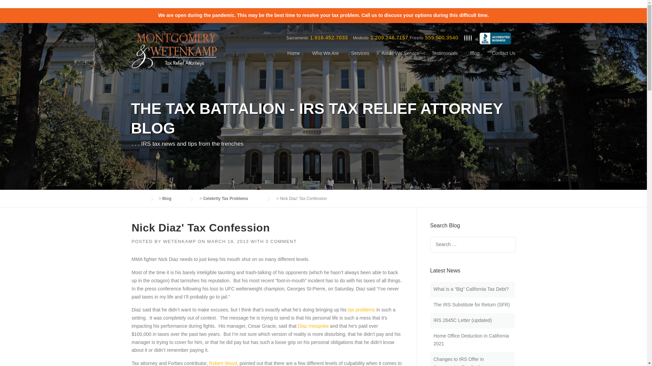 This screenshot has width=652, height=366. I want to click on Who We Are, so click(325, 58).